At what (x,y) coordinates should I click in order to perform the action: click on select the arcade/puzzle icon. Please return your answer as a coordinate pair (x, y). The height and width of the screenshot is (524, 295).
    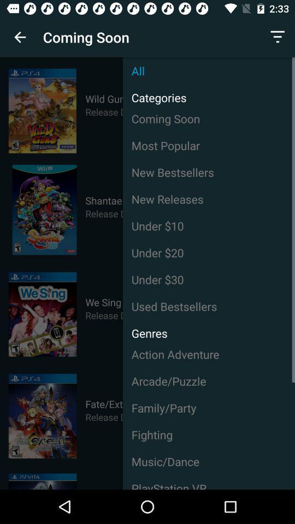
    Looking at the image, I should click on (209, 381).